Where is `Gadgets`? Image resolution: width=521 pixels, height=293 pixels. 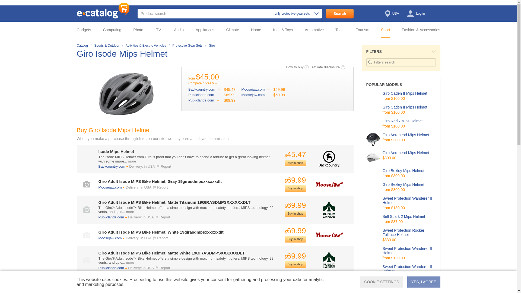 Gadgets is located at coordinates (88, 30).